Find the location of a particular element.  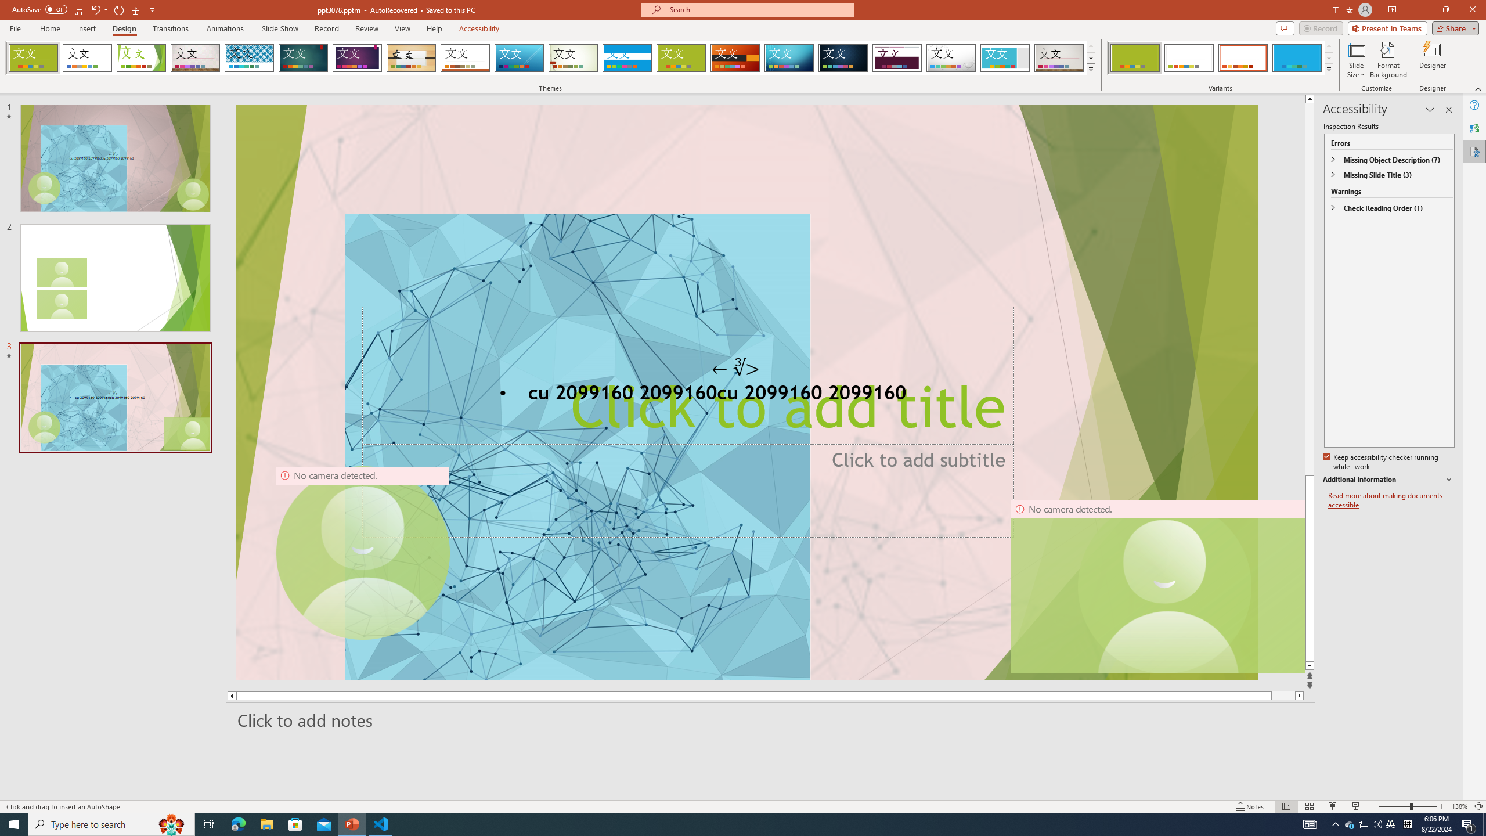

Title TextBox is located at coordinates (746, 302).